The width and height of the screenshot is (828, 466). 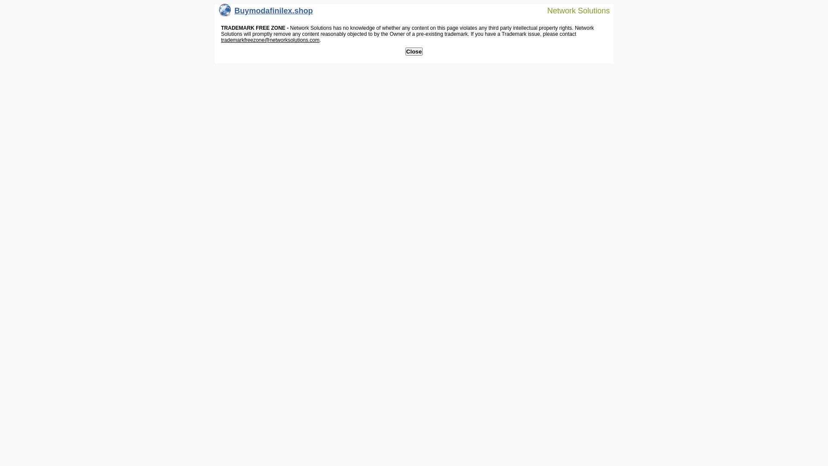 What do you see at coordinates (270, 40) in the screenshot?
I see `trademarkfreezone@networksolutions.com` at bounding box center [270, 40].